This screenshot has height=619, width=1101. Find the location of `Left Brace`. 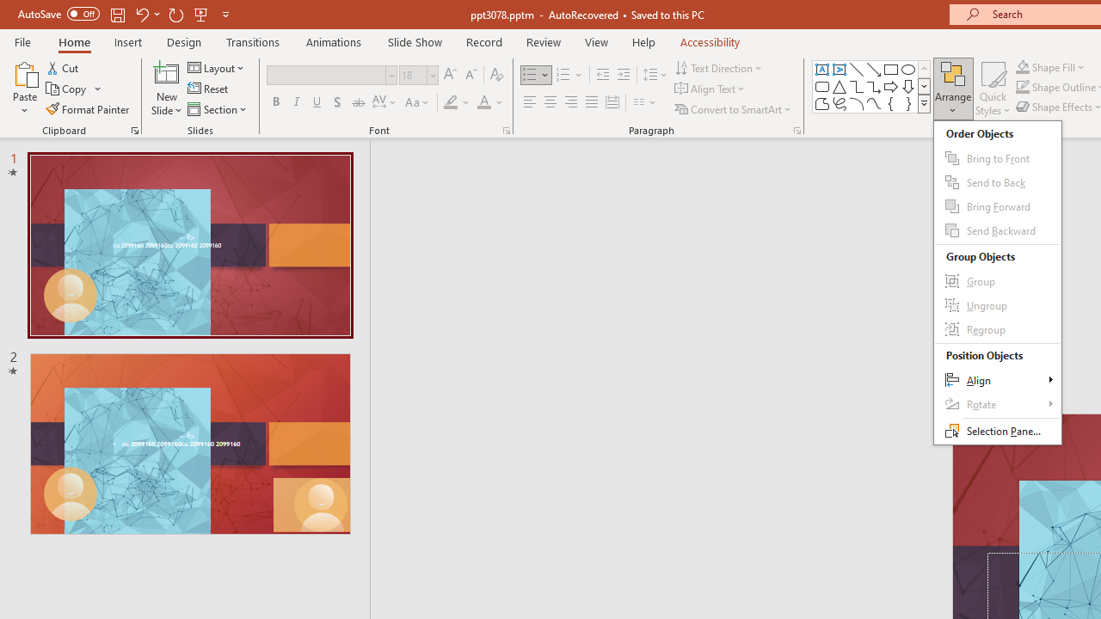

Left Brace is located at coordinates (891, 103).